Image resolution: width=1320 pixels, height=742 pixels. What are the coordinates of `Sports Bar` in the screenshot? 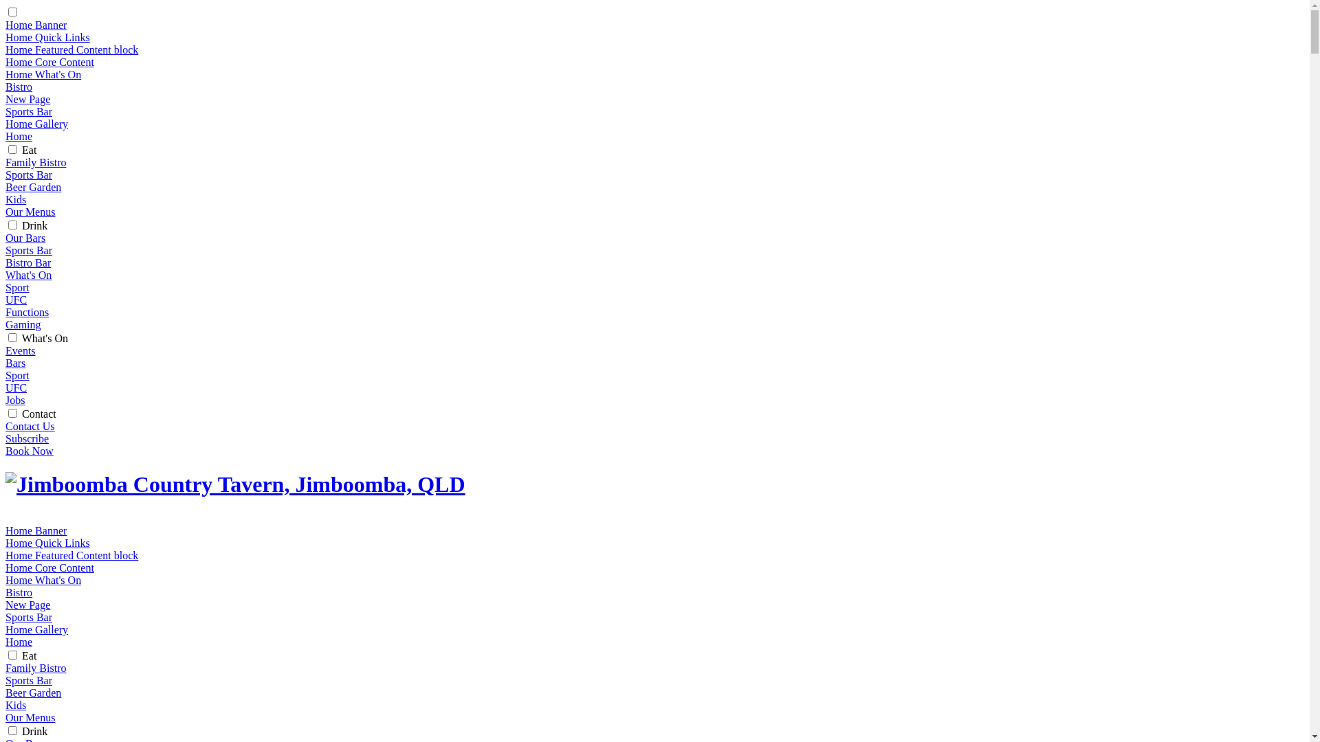 It's located at (29, 175).